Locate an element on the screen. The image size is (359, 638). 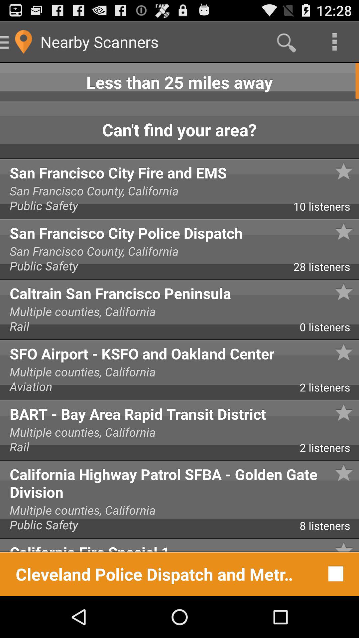
click the app above san francisco city item is located at coordinates (356, 148).